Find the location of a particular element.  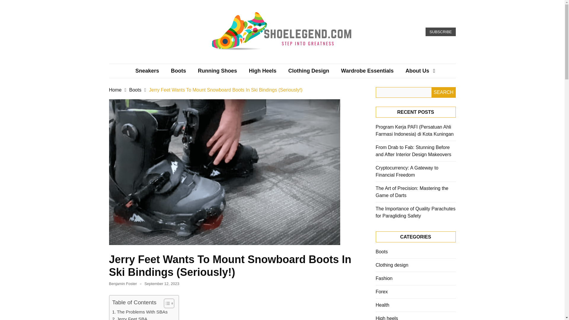

High Heels is located at coordinates (263, 71).